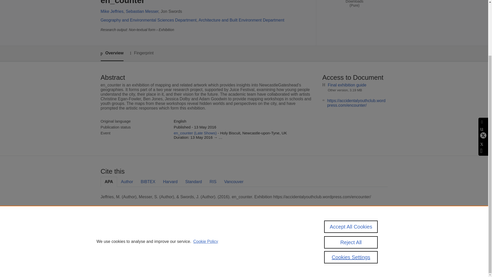  I want to click on About web accessibility, so click(327, 243).